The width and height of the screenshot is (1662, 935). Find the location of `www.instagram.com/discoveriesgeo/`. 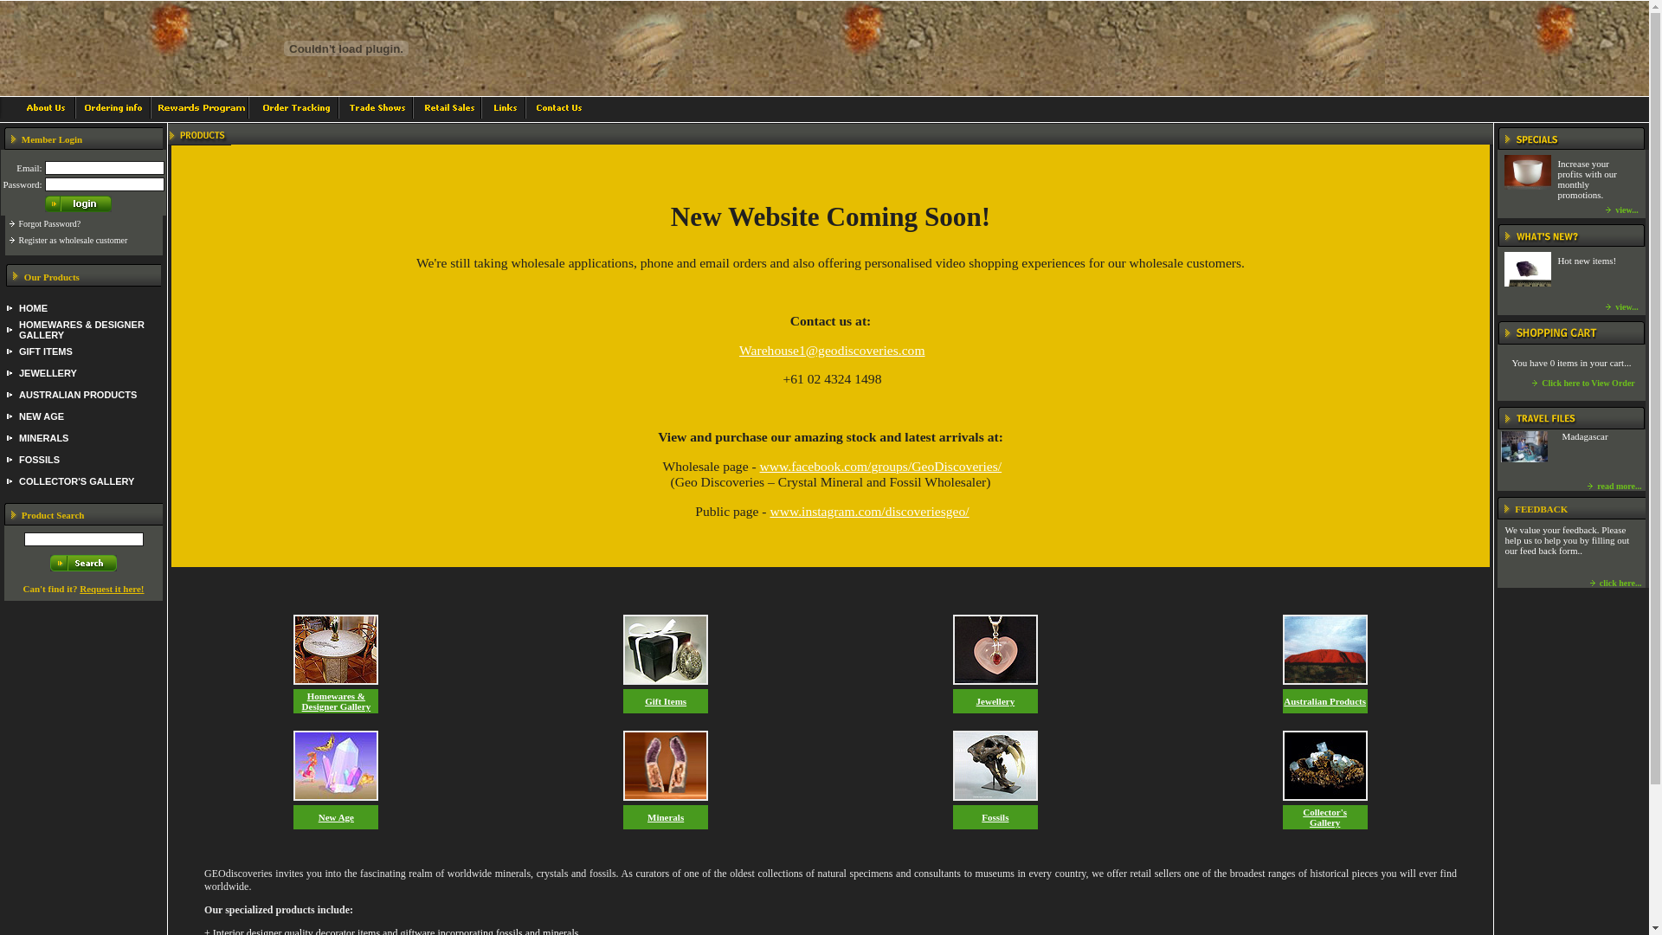

www.instagram.com/discoveriesgeo/ is located at coordinates (869, 511).